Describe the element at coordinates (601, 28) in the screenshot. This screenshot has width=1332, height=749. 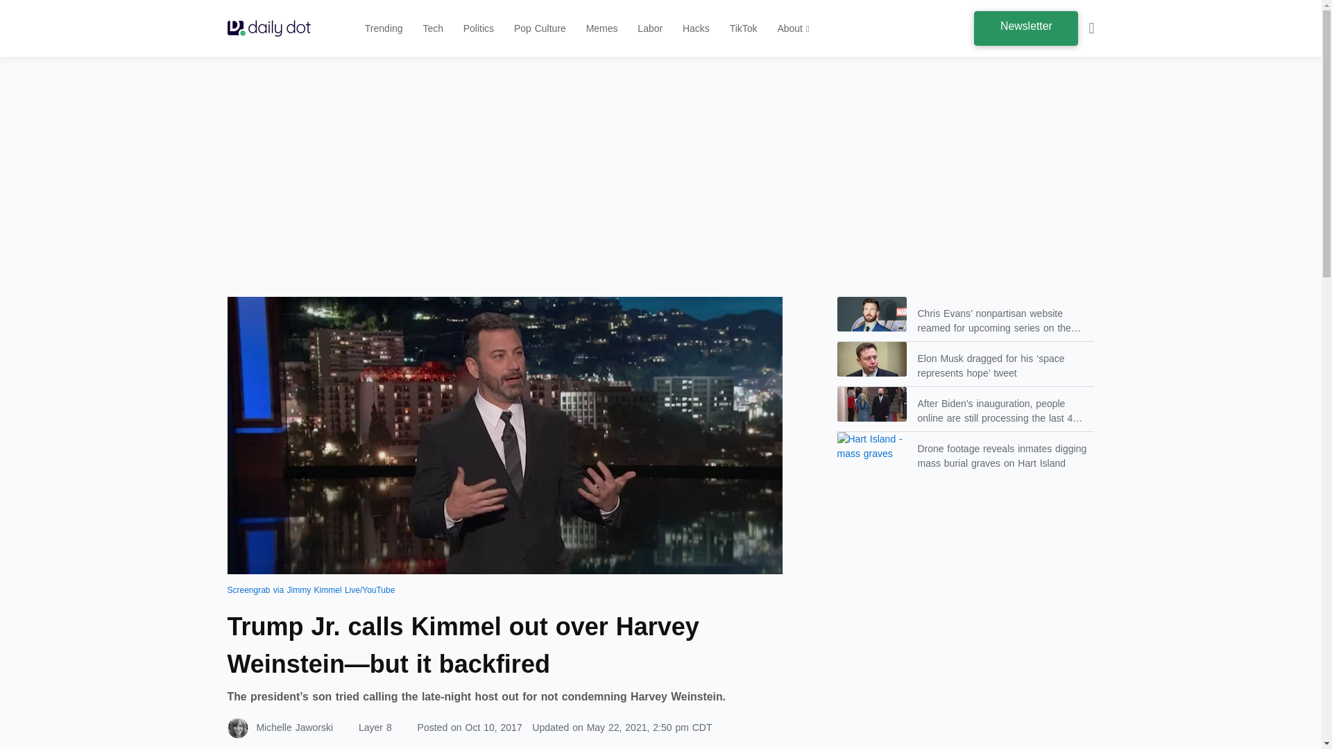
I see `Memes` at that location.